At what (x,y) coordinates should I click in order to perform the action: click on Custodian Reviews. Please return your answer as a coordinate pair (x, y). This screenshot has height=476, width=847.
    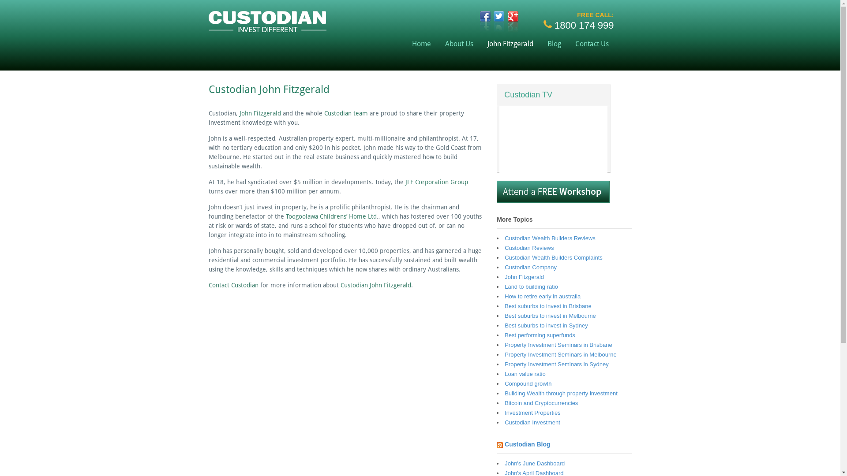
    Looking at the image, I should click on (529, 248).